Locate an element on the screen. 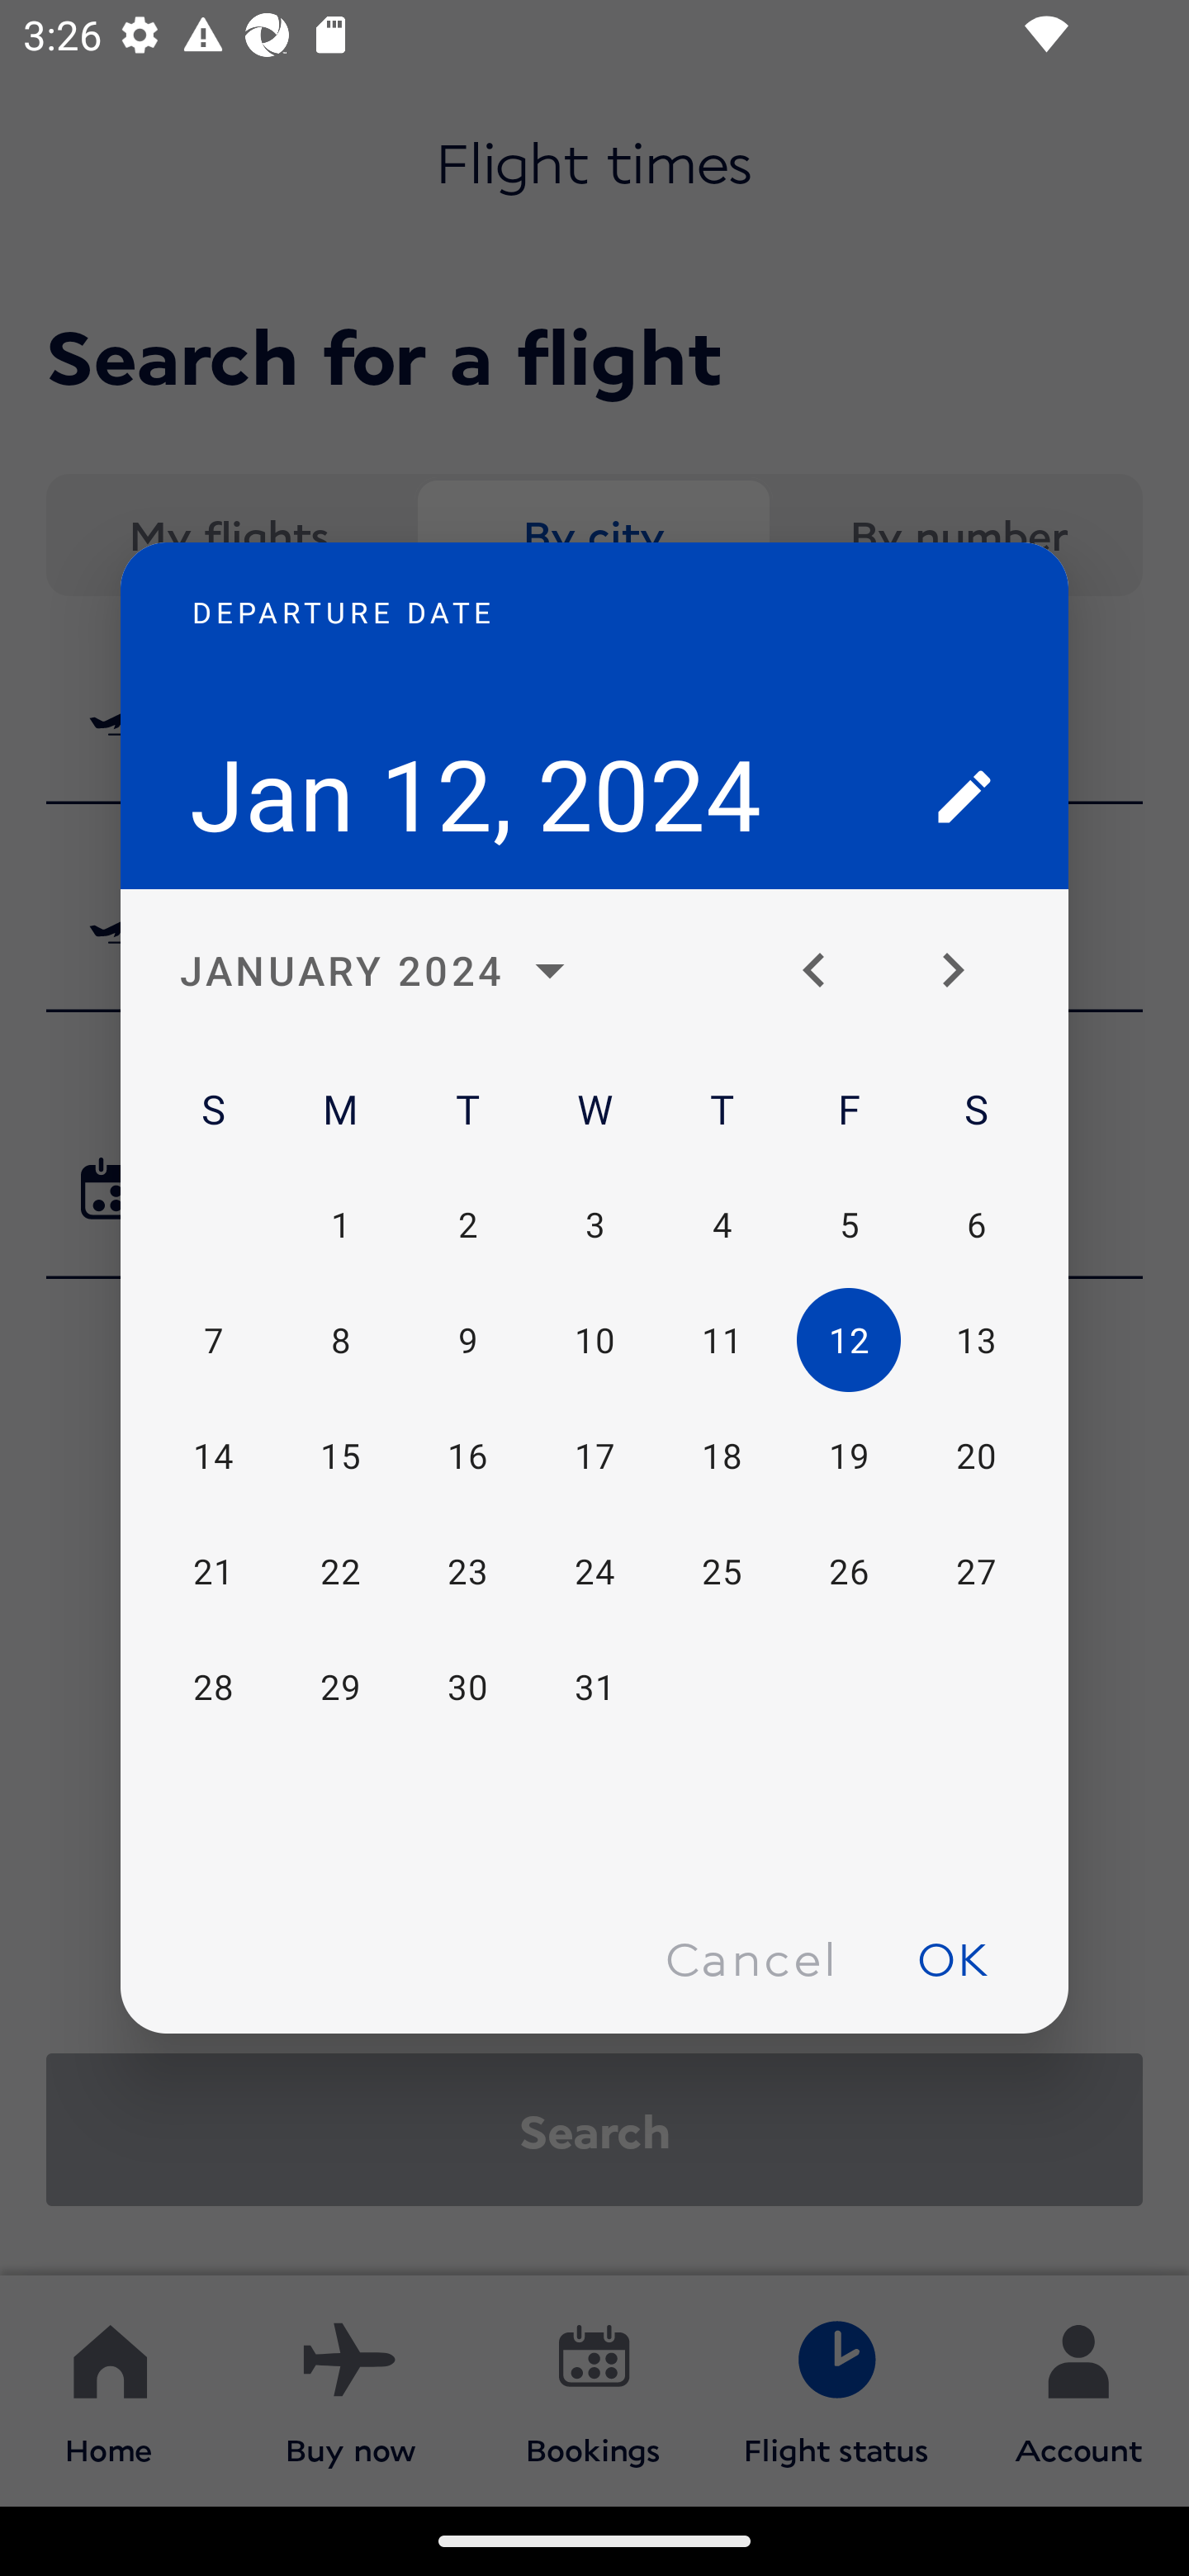 The width and height of the screenshot is (1189, 2576). 5 Fri, Jan 5 is located at coordinates (848, 1224).